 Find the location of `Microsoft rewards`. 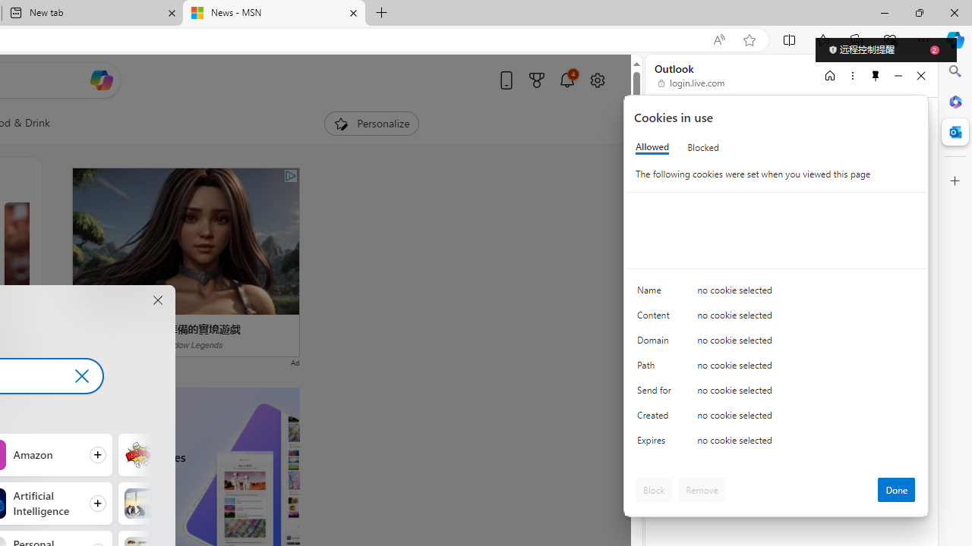

Microsoft rewards is located at coordinates (537, 80).